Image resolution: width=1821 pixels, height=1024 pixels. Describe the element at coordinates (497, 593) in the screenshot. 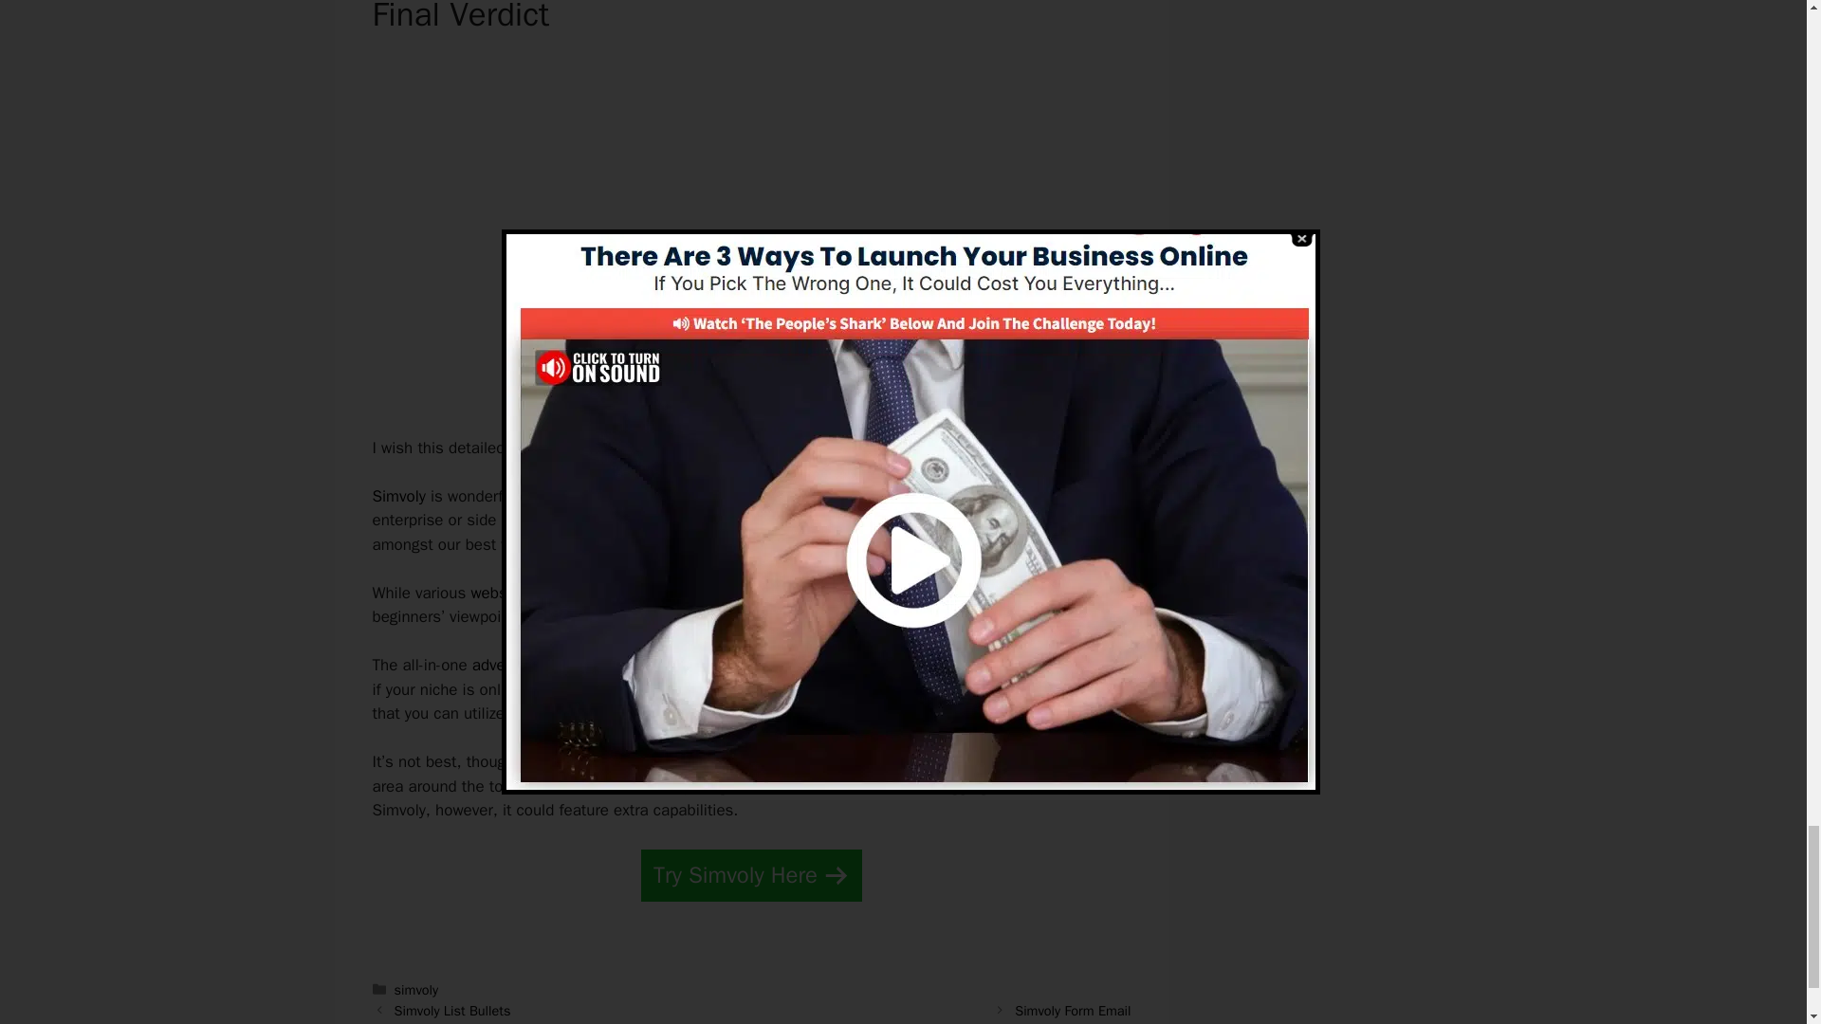

I see `website` at that location.